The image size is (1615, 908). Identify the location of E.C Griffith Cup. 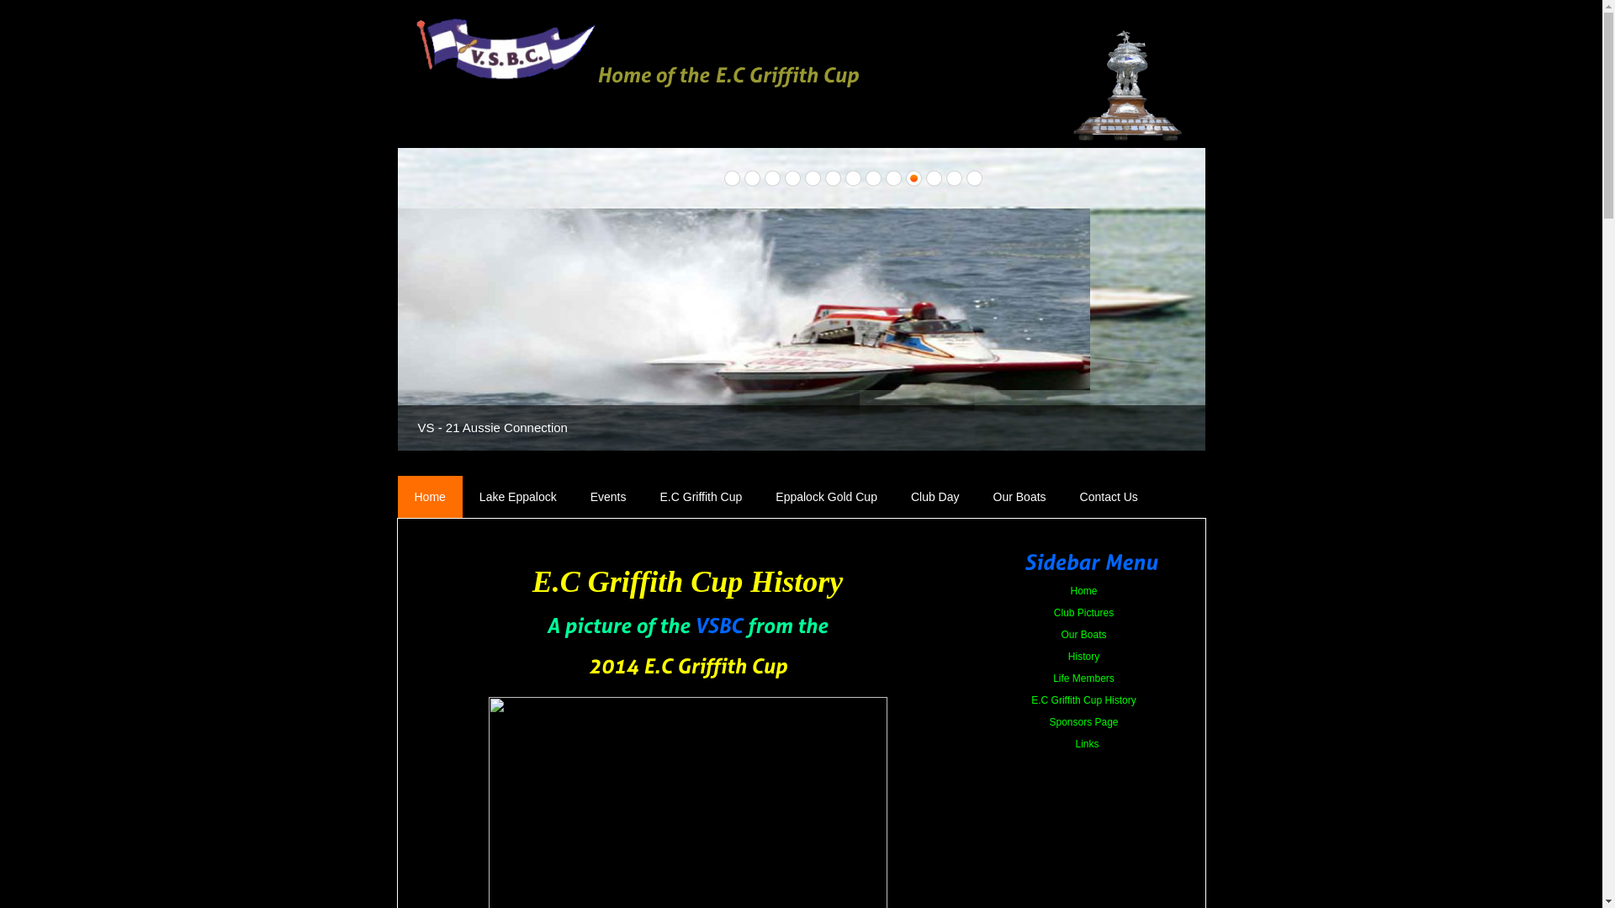
(702, 497).